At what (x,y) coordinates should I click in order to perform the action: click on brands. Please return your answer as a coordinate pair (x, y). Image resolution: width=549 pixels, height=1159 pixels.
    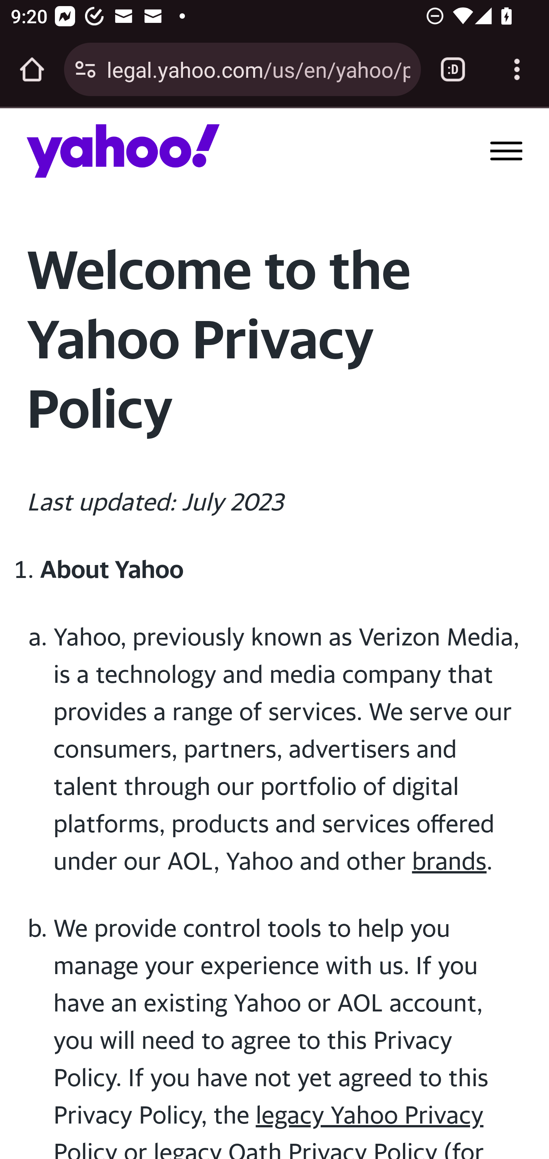
    Looking at the image, I should click on (449, 860).